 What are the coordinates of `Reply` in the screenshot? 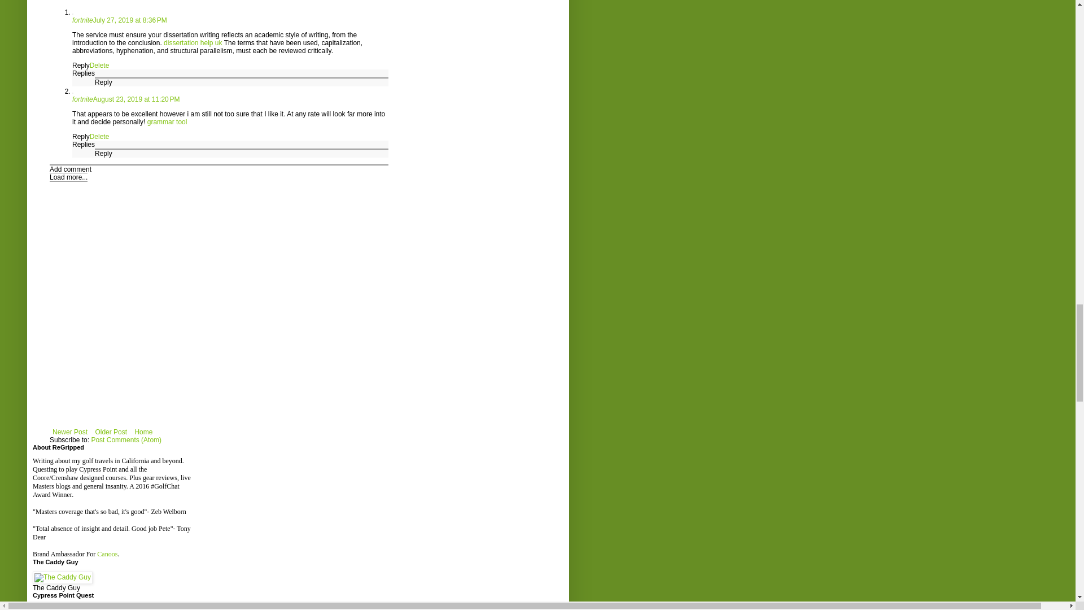 It's located at (81, 137).